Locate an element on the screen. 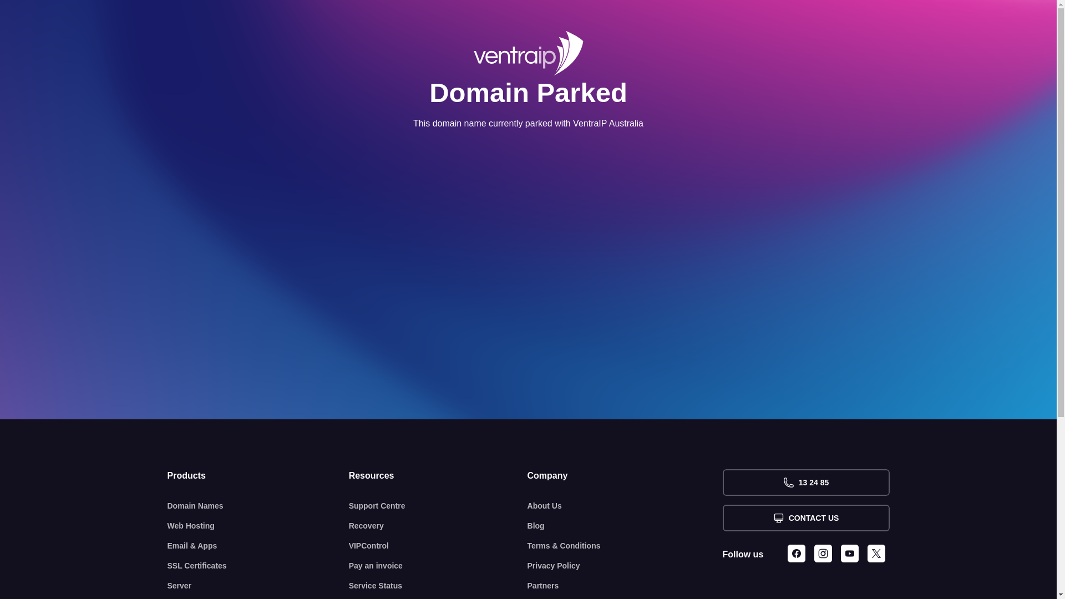 This screenshot has width=1065, height=599. Web Hosting is located at coordinates (258, 526).